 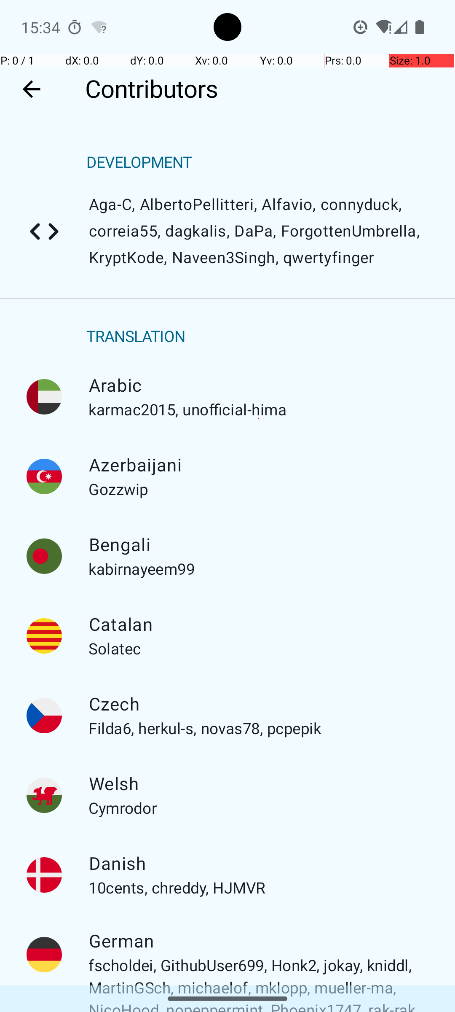 I want to click on DEVELOPMENT, so click(x=139, y=163).